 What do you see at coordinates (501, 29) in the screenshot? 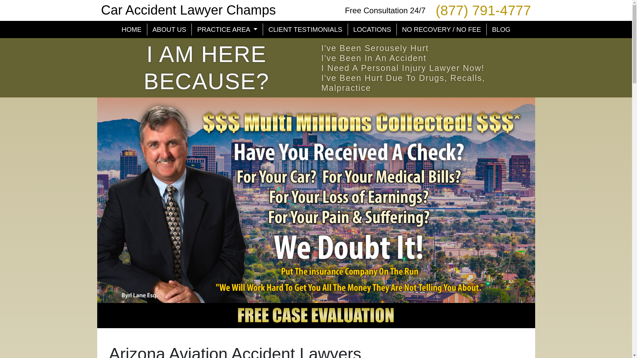
I see `BLOG` at bounding box center [501, 29].